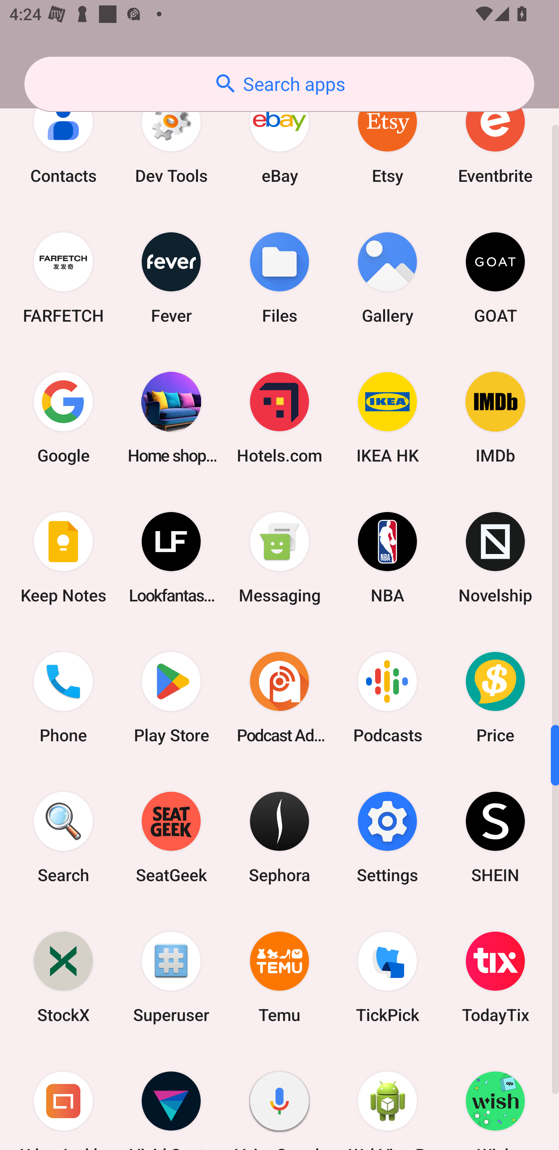 This screenshot has width=559, height=1150. I want to click on Search, so click(63, 837).